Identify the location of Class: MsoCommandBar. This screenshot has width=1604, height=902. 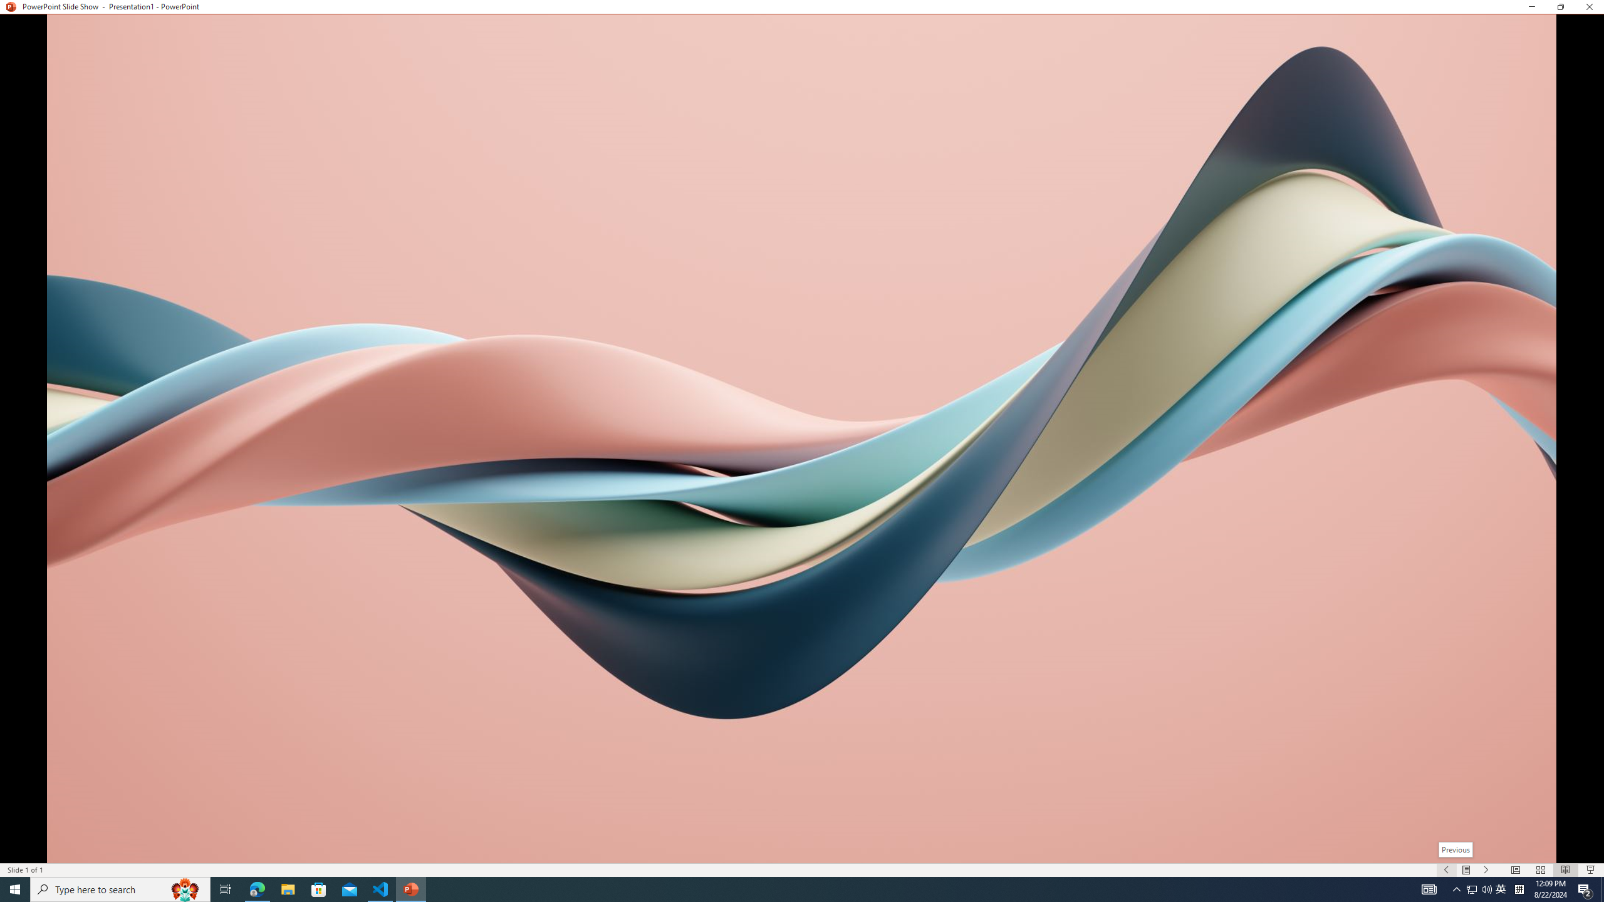
(802, 869).